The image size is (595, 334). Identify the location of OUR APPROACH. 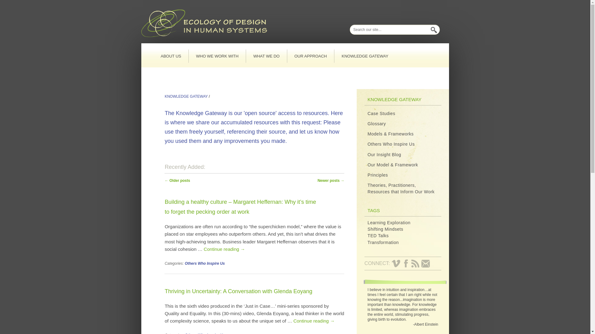
(311, 56).